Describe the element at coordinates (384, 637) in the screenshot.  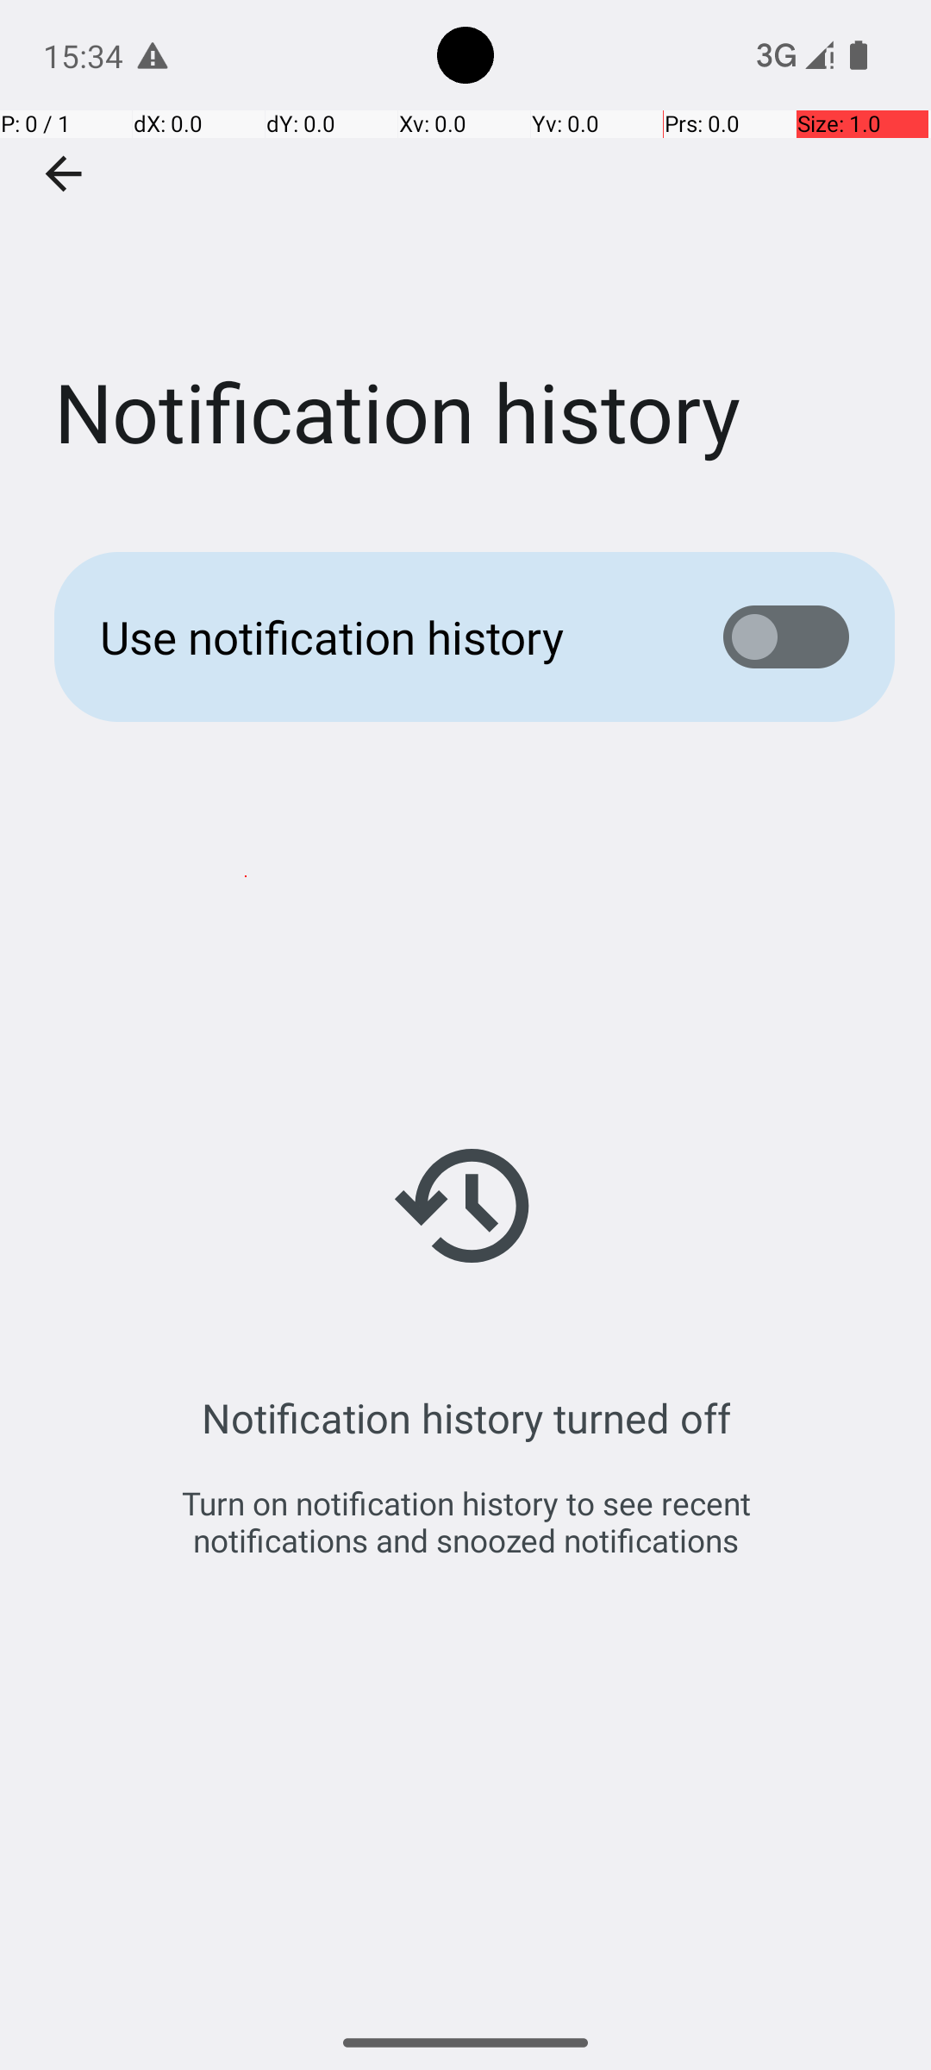
I see `Use notification history` at that location.